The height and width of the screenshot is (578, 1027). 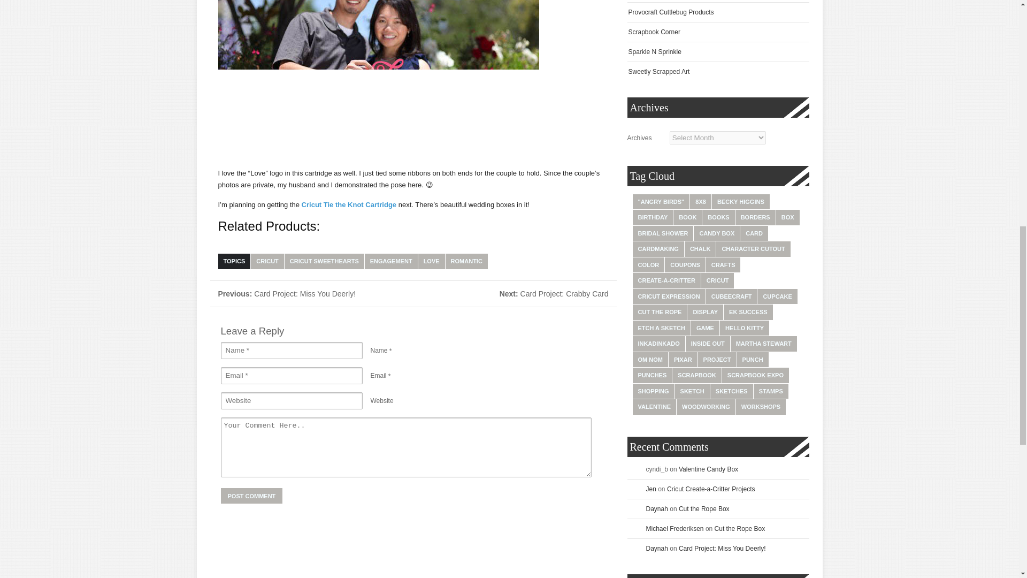 What do you see at coordinates (379, 80) in the screenshot?
I see `Love` at bounding box center [379, 80].